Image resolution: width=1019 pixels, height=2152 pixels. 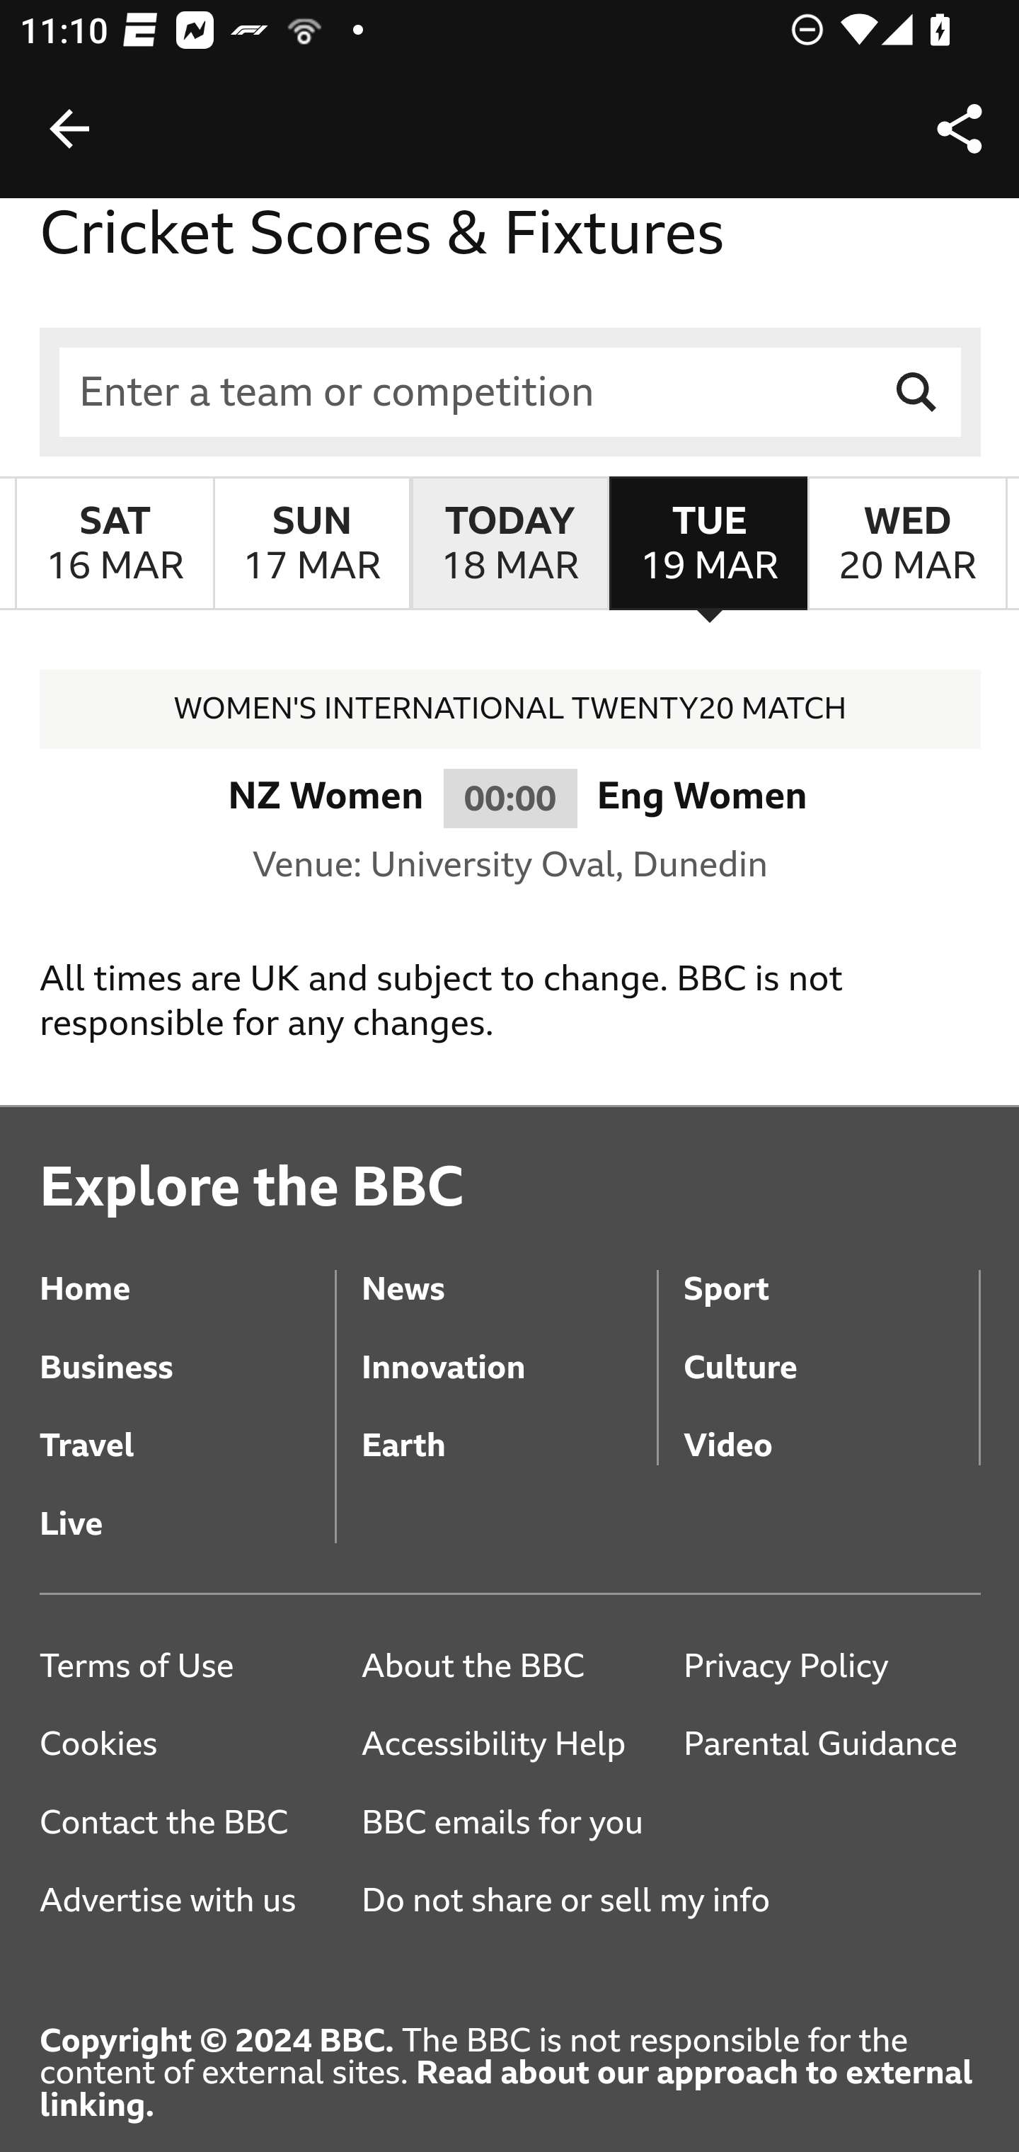 What do you see at coordinates (831, 1349) in the screenshot?
I see `Culture` at bounding box center [831, 1349].